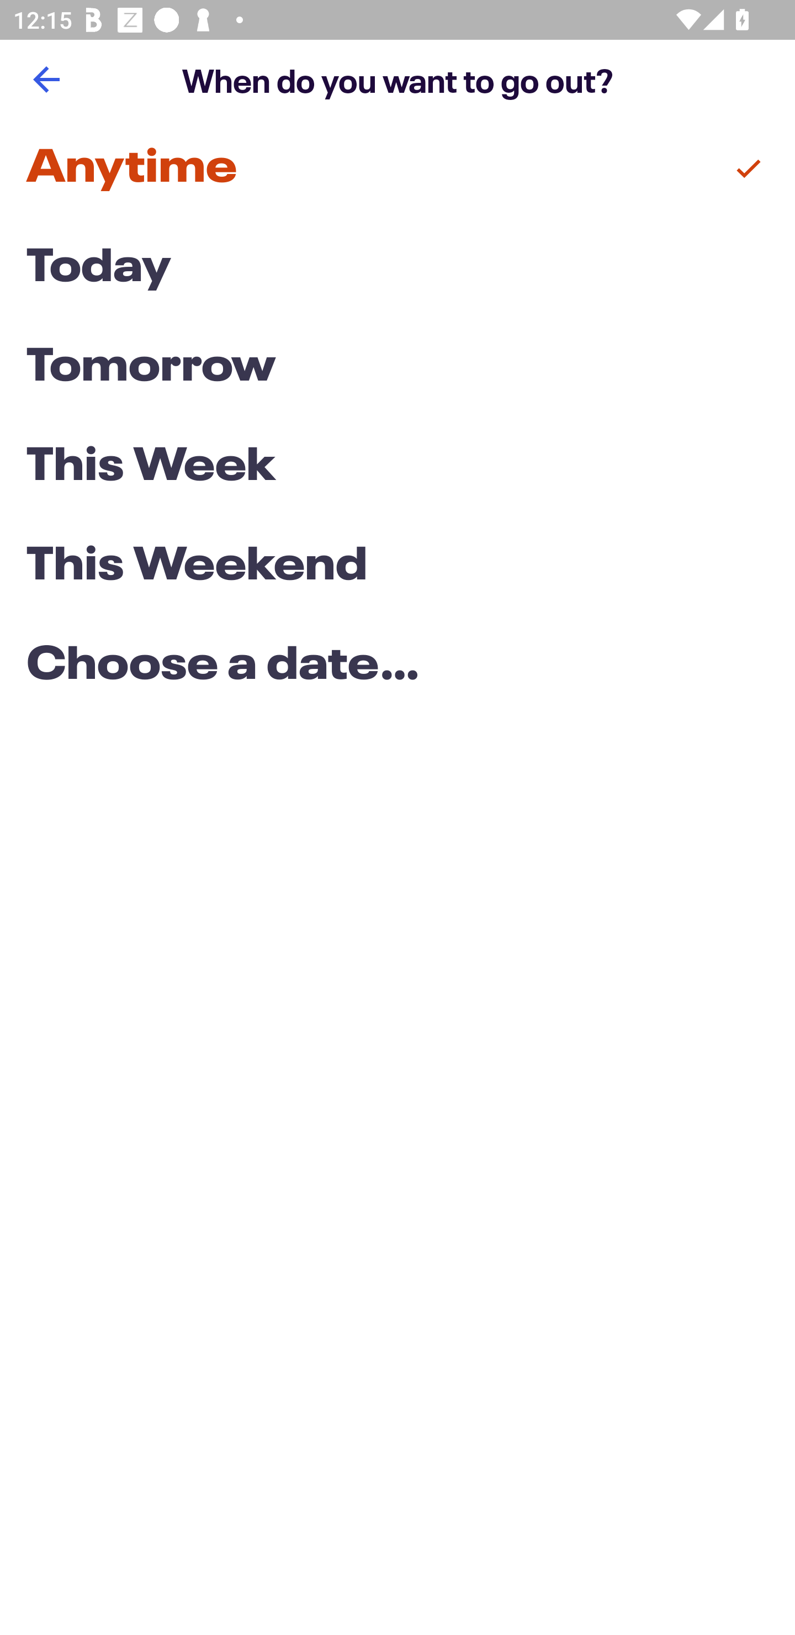 The image size is (795, 1635). Describe the element at coordinates (397, 666) in the screenshot. I see `Choose a date…` at that location.